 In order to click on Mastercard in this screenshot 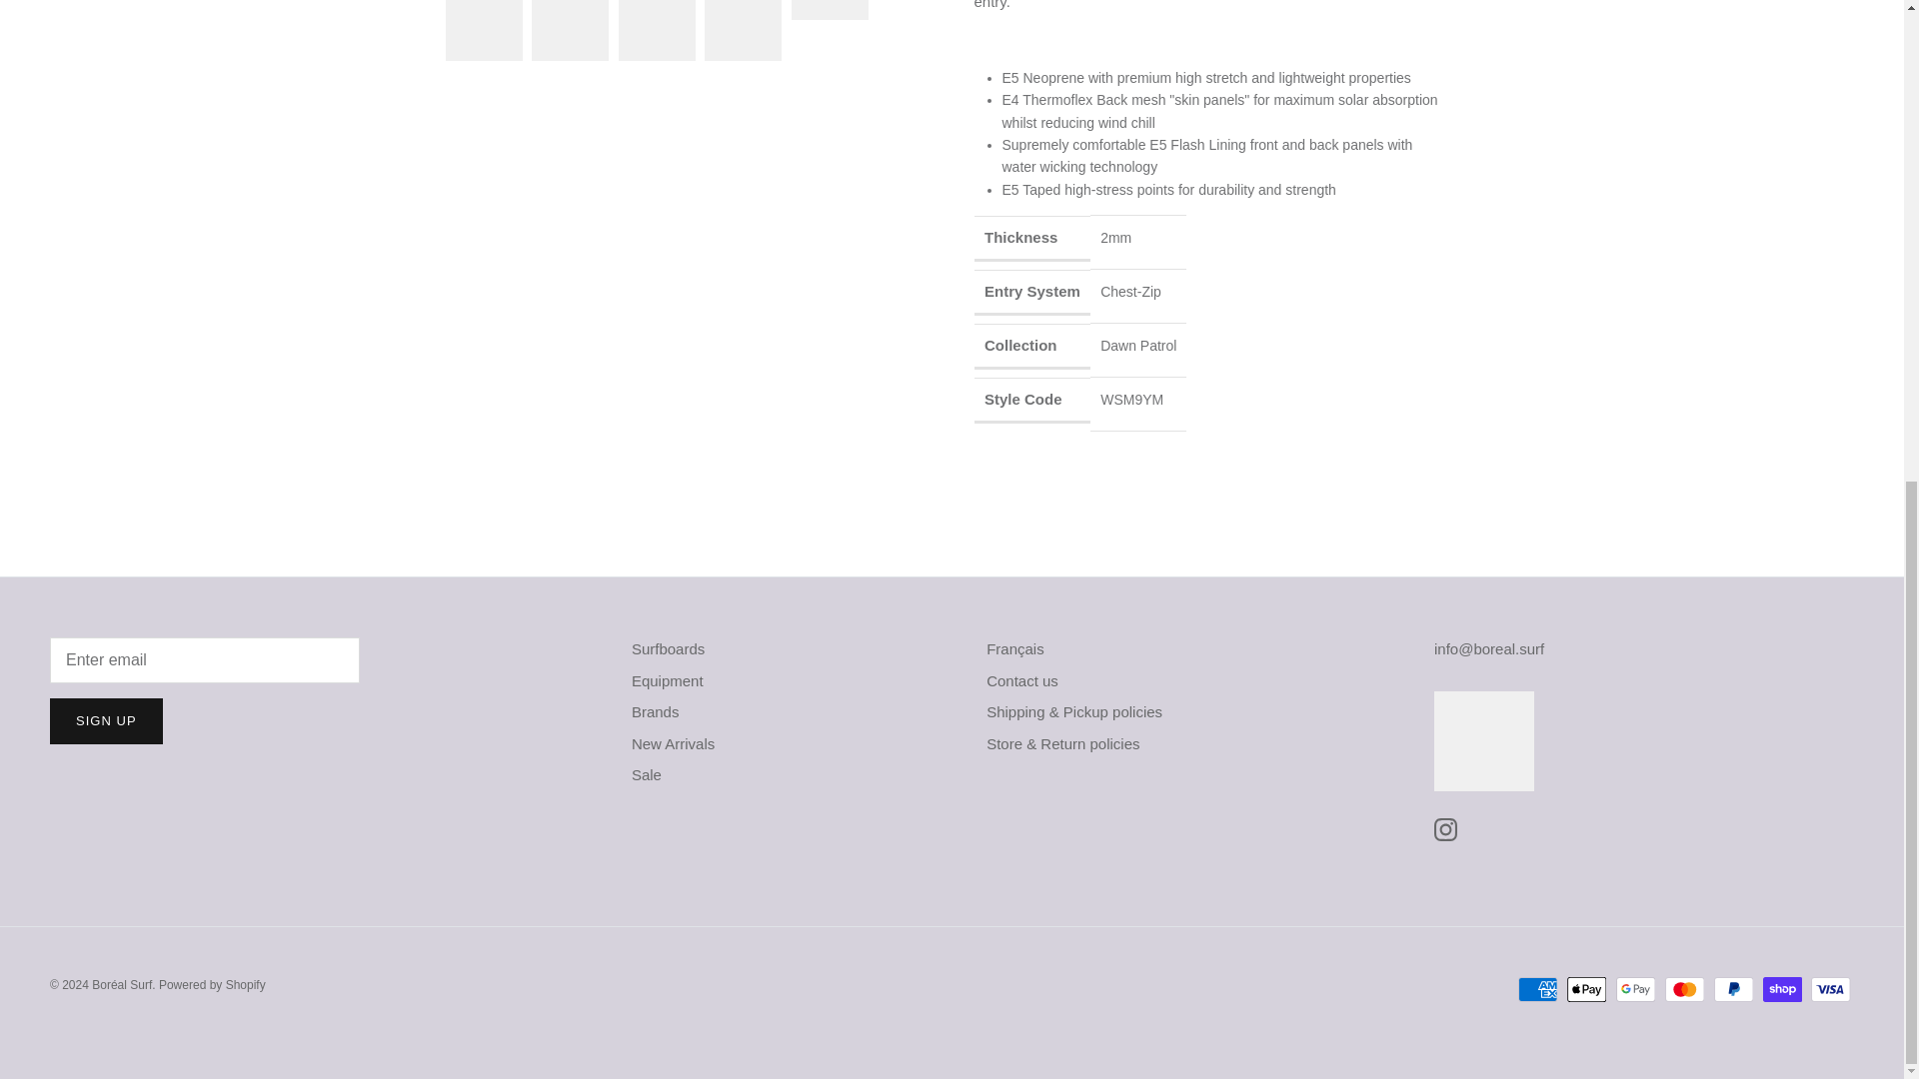, I will do `click(1684, 989)`.